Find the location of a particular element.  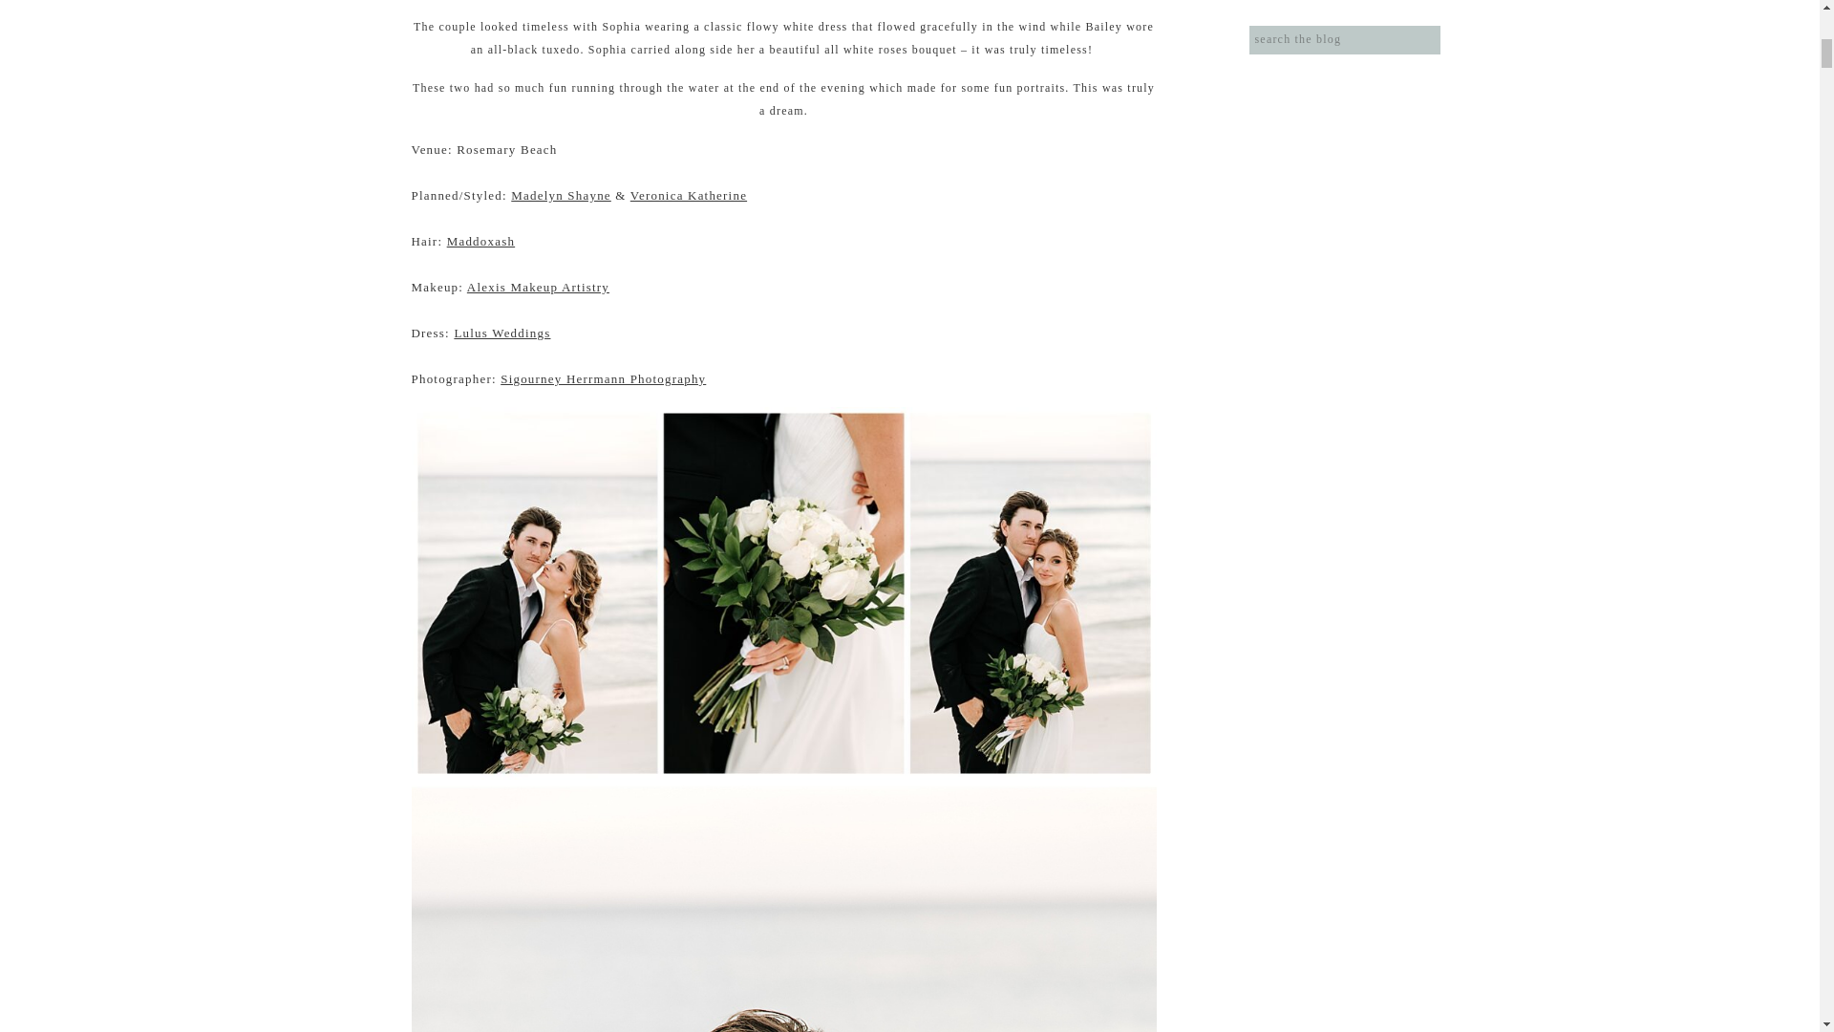

Maddoxash is located at coordinates (481, 241).